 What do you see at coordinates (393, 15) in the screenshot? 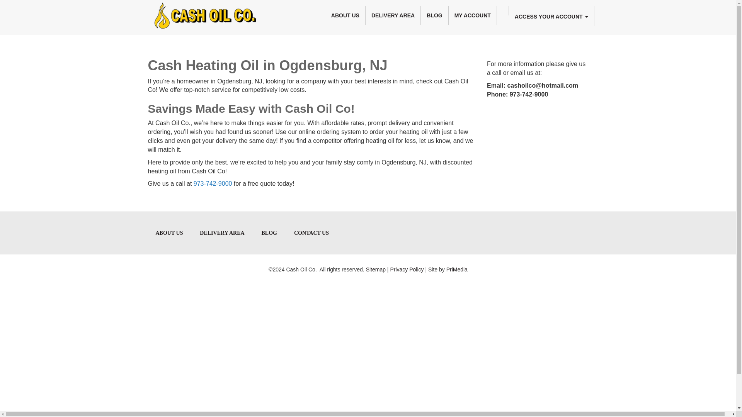
I see `DELIVERY AREA` at bounding box center [393, 15].